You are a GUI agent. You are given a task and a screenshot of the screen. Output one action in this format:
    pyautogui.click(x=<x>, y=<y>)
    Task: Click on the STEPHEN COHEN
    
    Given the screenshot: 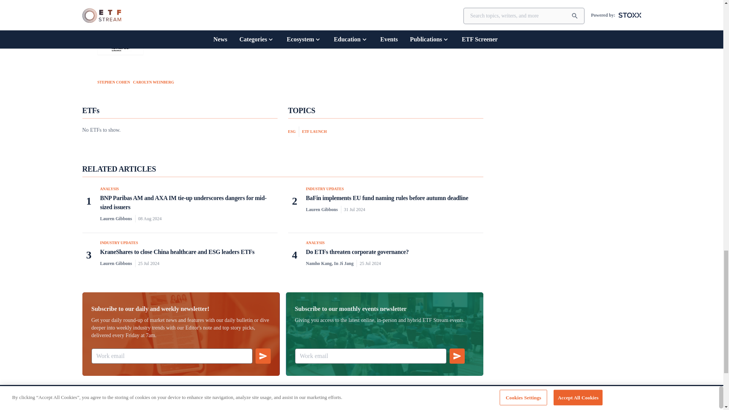 What is the action you would take?
    pyautogui.click(x=113, y=81)
    